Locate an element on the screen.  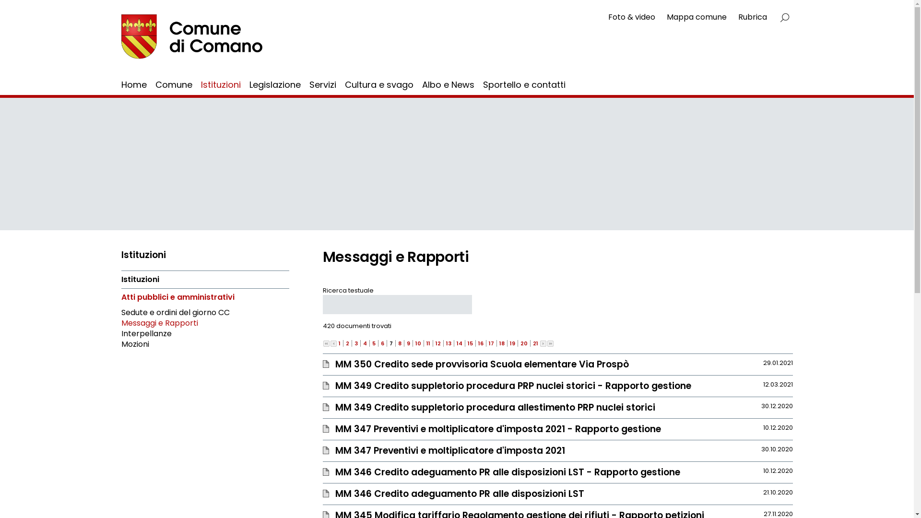
13 is located at coordinates (449, 343).